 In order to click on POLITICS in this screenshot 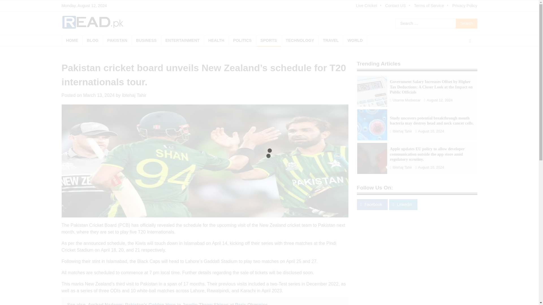, I will do `click(242, 41)`.